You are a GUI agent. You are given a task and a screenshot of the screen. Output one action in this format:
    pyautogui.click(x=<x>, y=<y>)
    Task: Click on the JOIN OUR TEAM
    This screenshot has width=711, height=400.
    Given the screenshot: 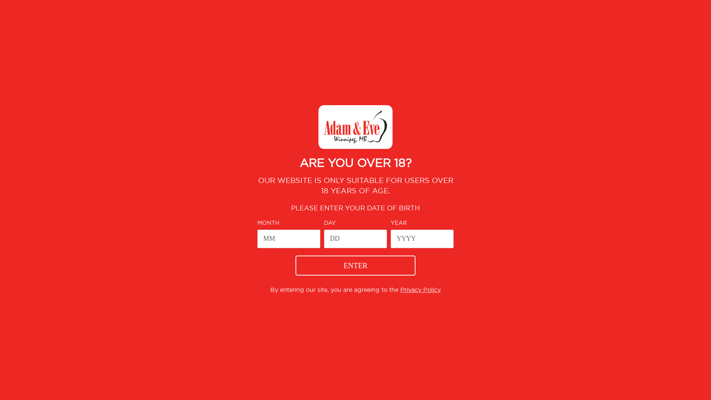 What is the action you would take?
    pyautogui.click(x=353, y=327)
    